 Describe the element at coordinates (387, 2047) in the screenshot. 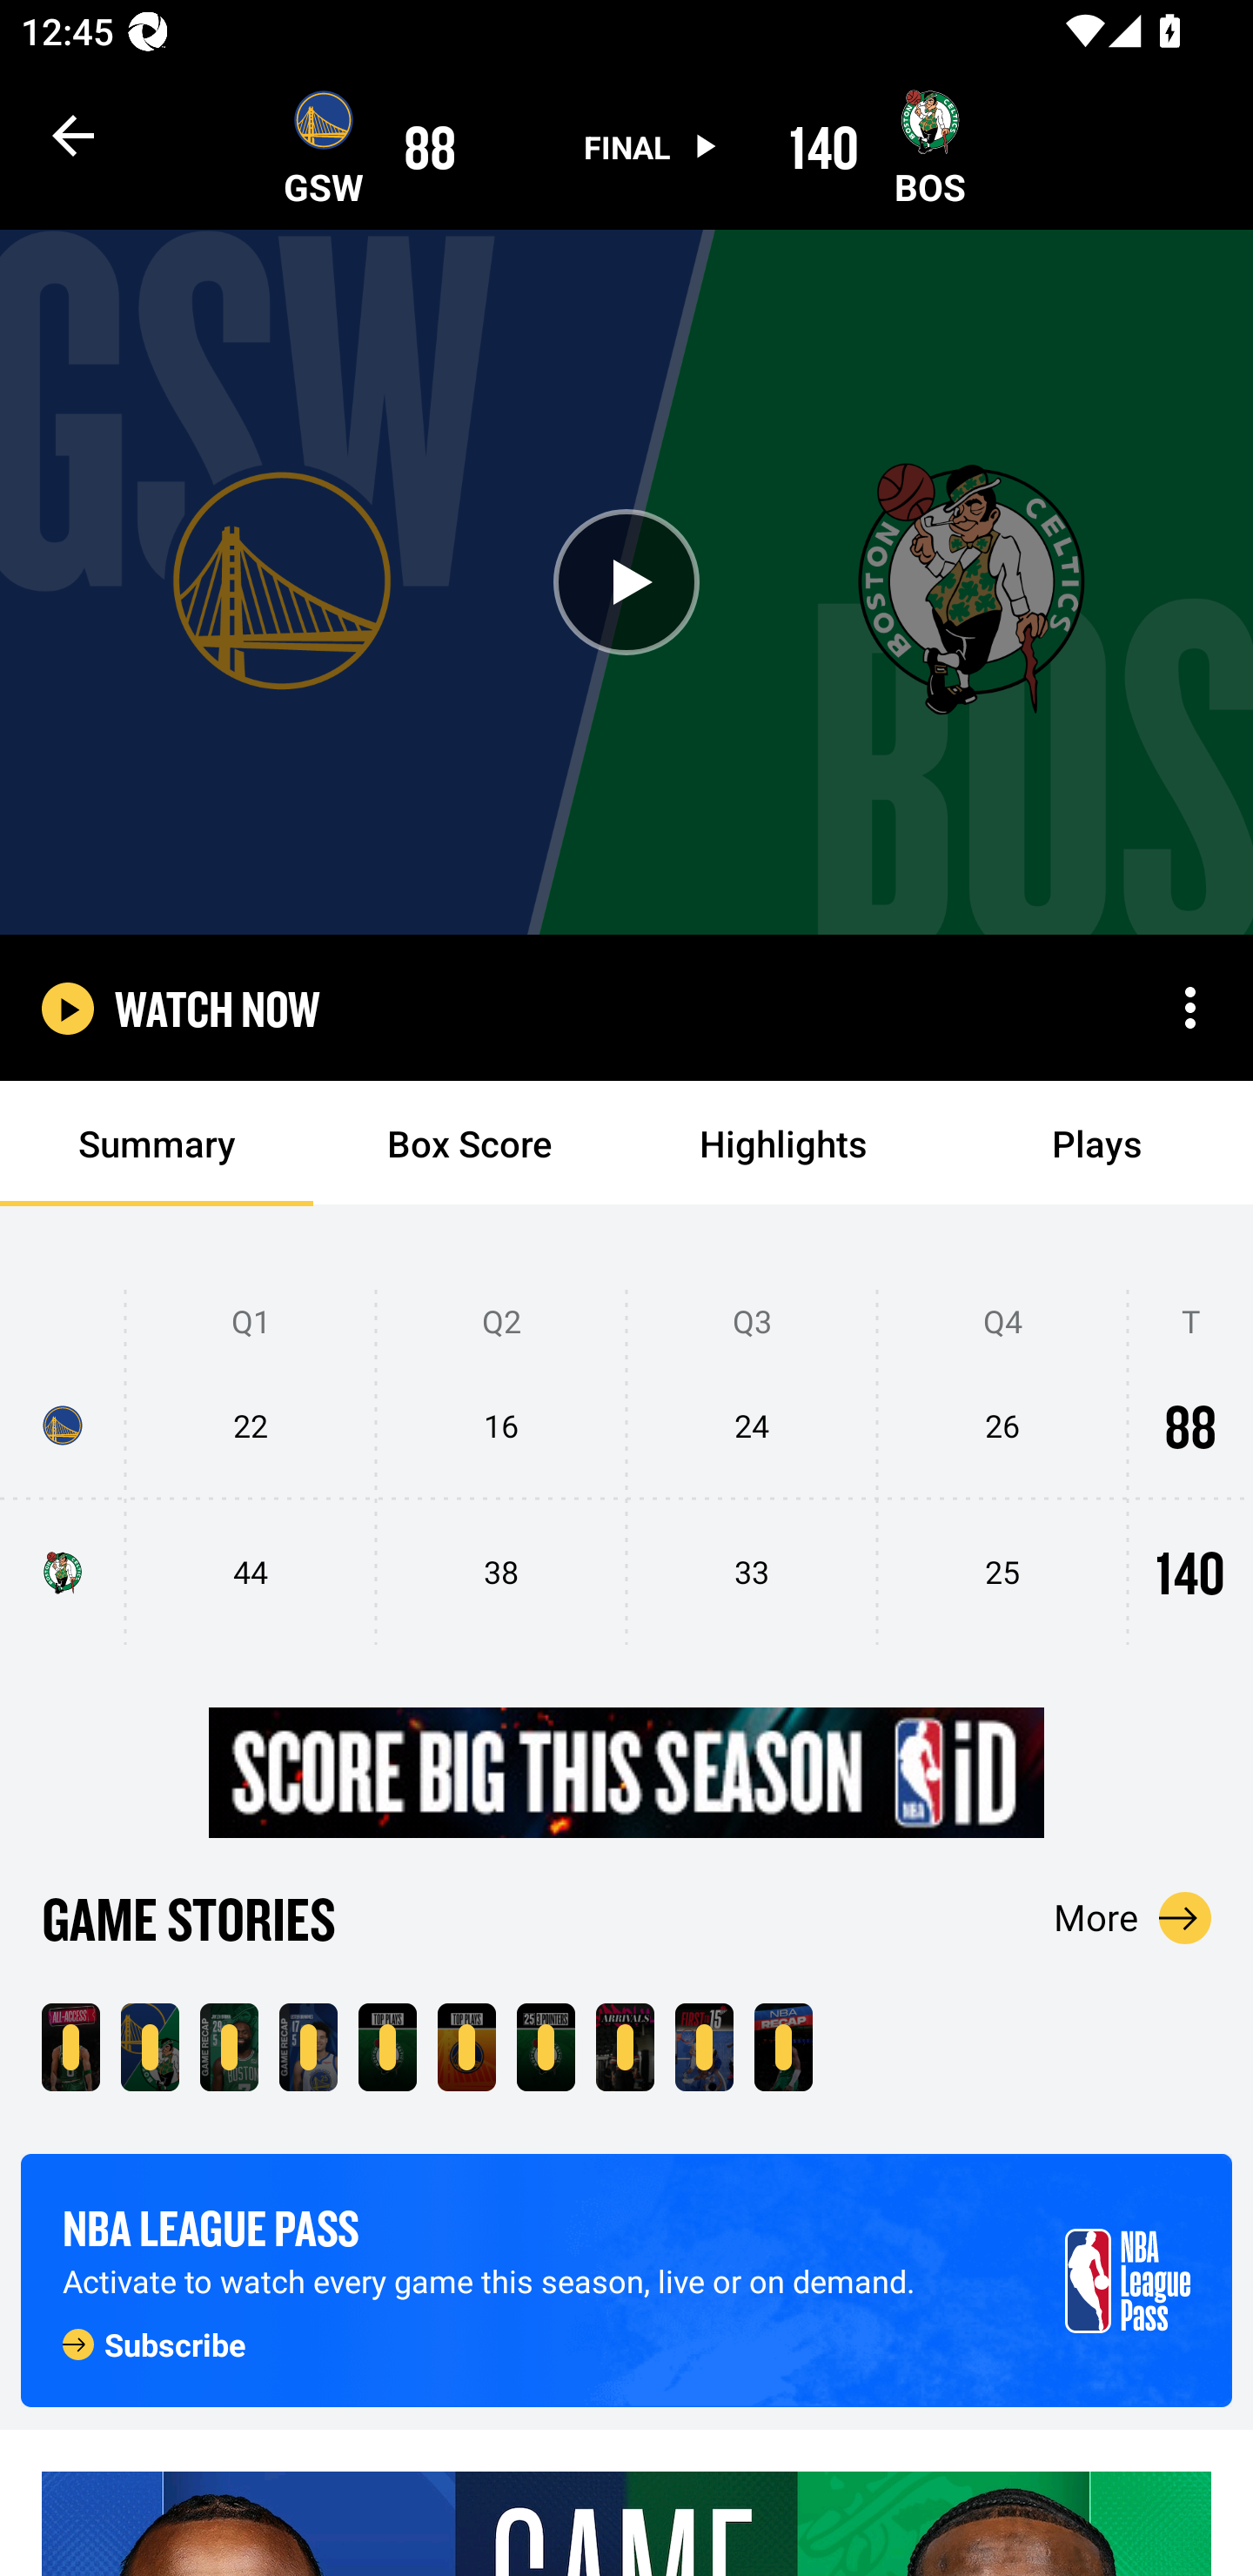

I see `BOS' Top Plays from GSW vs. BOS NEW` at that location.